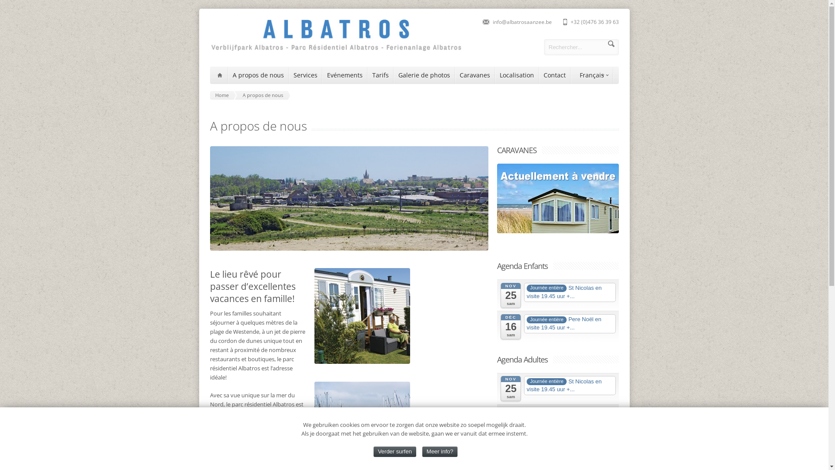 The image size is (835, 470). I want to click on Verder surfen, so click(395, 452).